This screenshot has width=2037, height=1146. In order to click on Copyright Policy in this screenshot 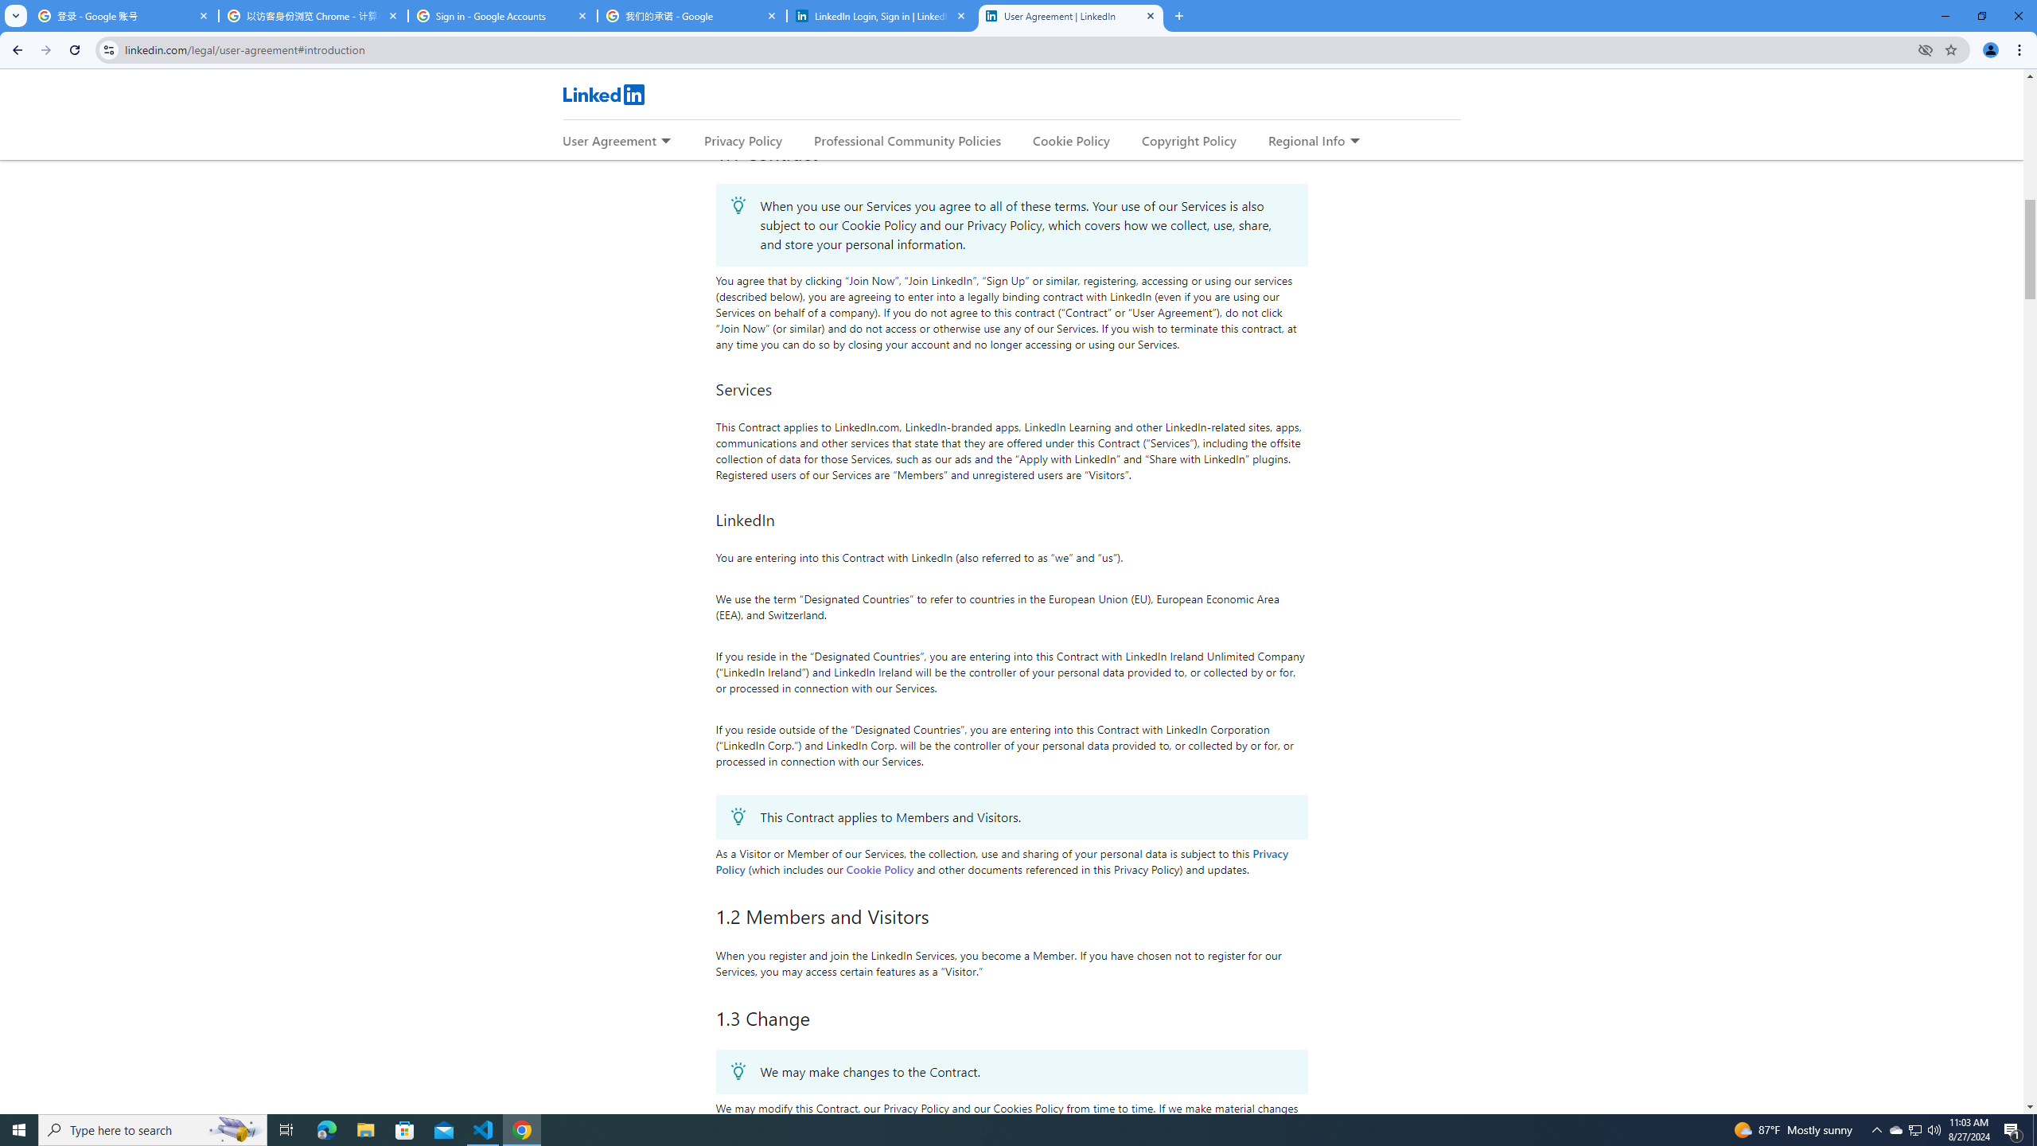, I will do `click(1188, 140)`.